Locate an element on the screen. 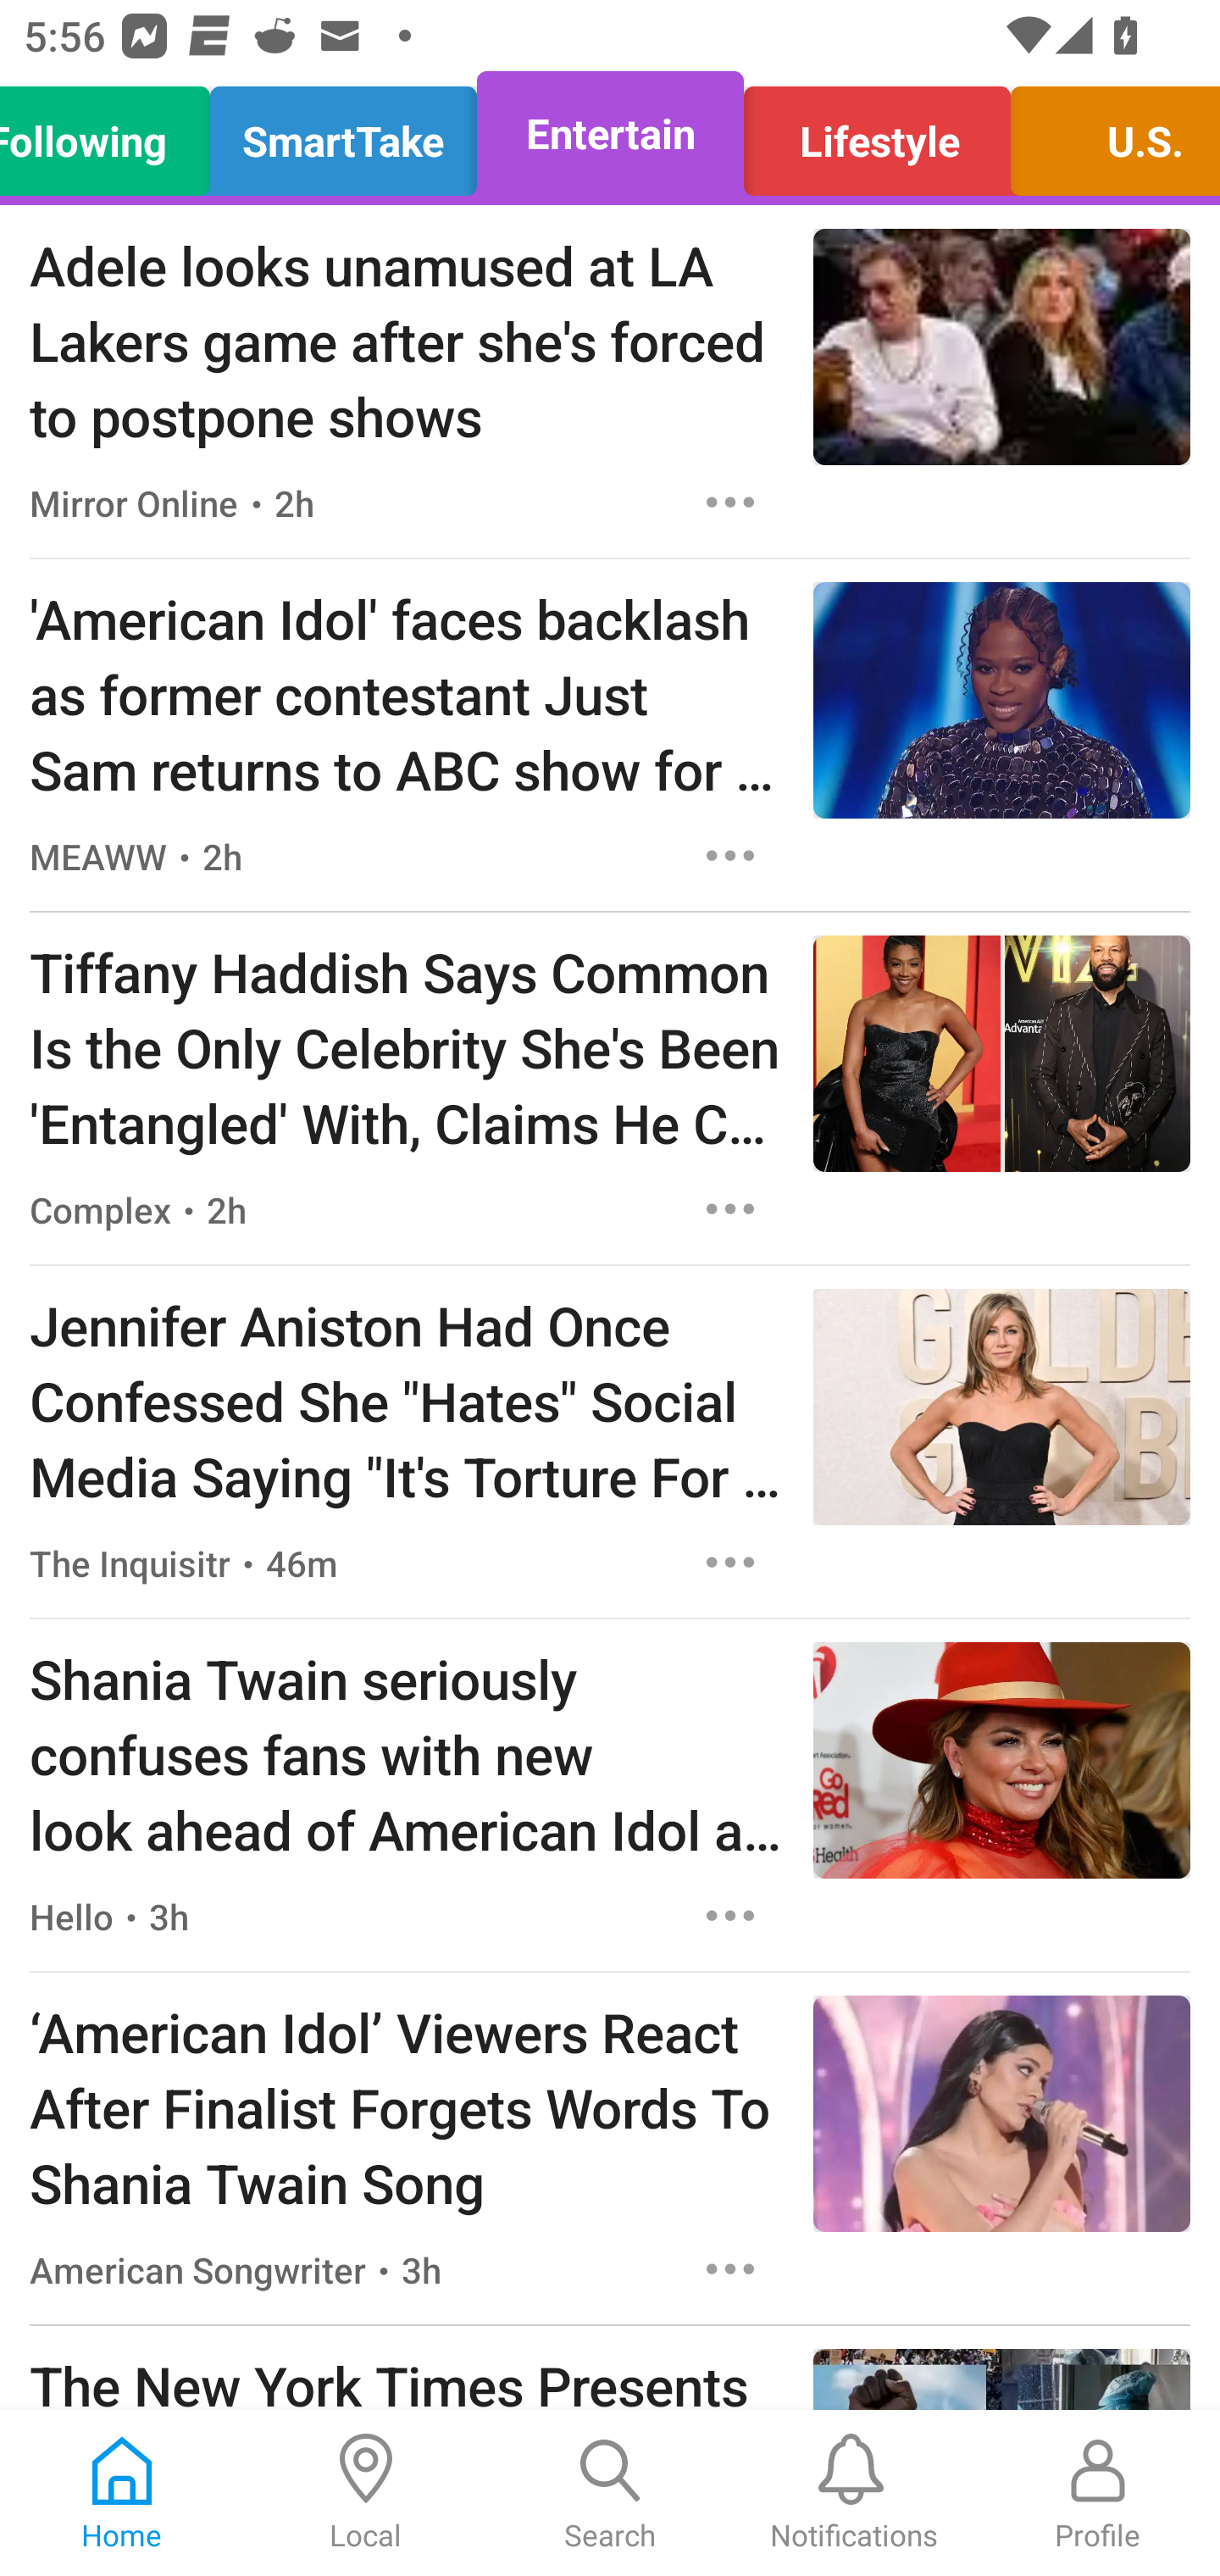 The height and width of the screenshot is (2576, 1220). Options is located at coordinates (730, 502).